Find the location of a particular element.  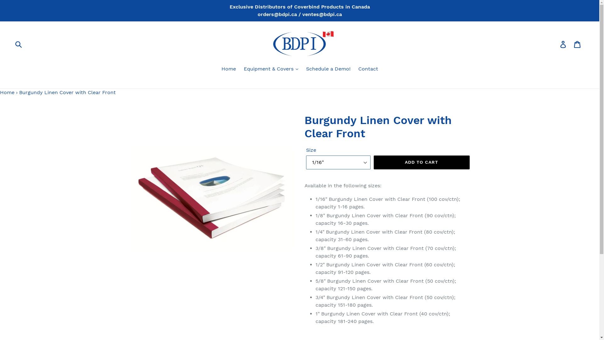

Schedule a Demo! is located at coordinates (328, 69).